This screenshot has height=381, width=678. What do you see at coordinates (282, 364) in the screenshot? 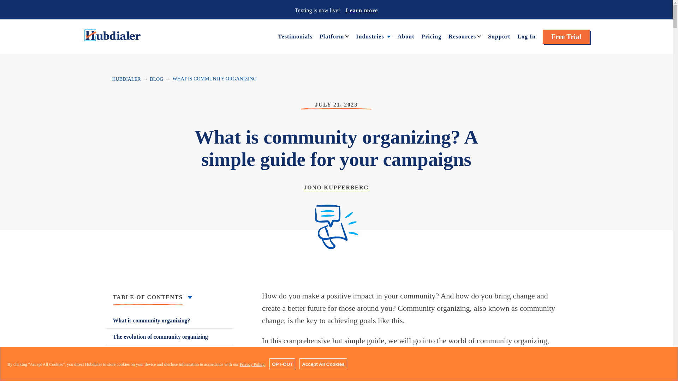
I see `OPT-OUT` at bounding box center [282, 364].